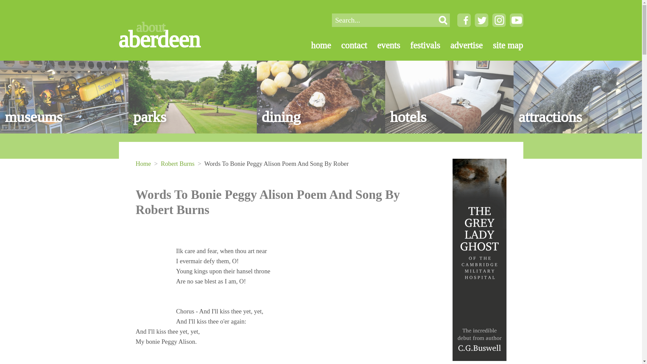 The height and width of the screenshot is (364, 647). What do you see at coordinates (503, 45) in the screenshot?
I see `site map` at bounding box center [503, 45].